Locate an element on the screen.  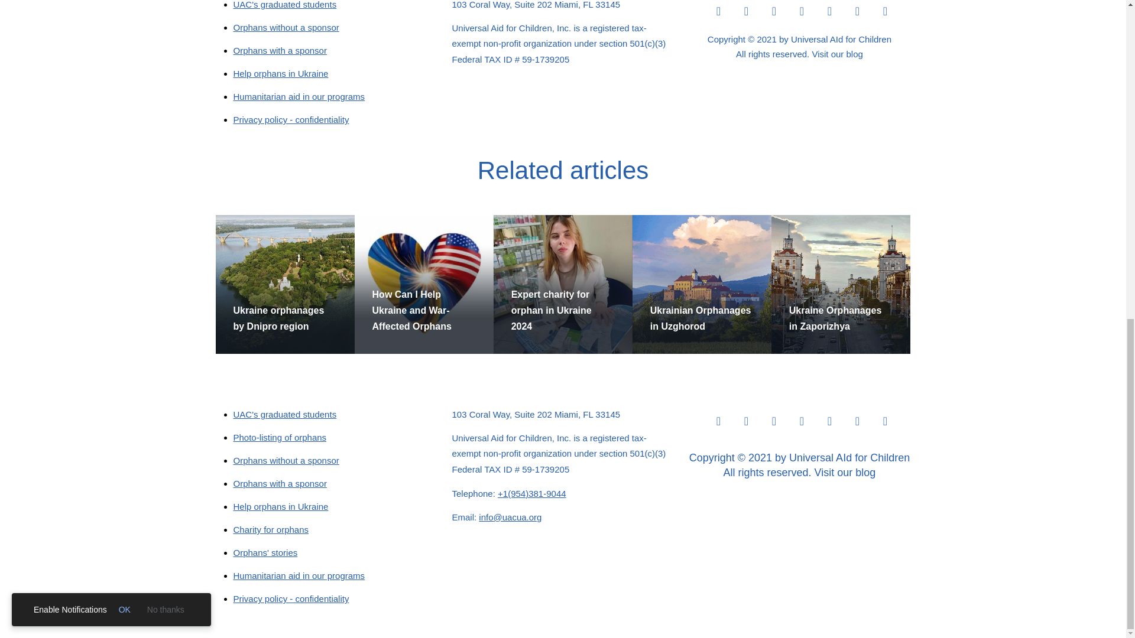
Orphans with a sponsor is located at coordinates (279, 50).